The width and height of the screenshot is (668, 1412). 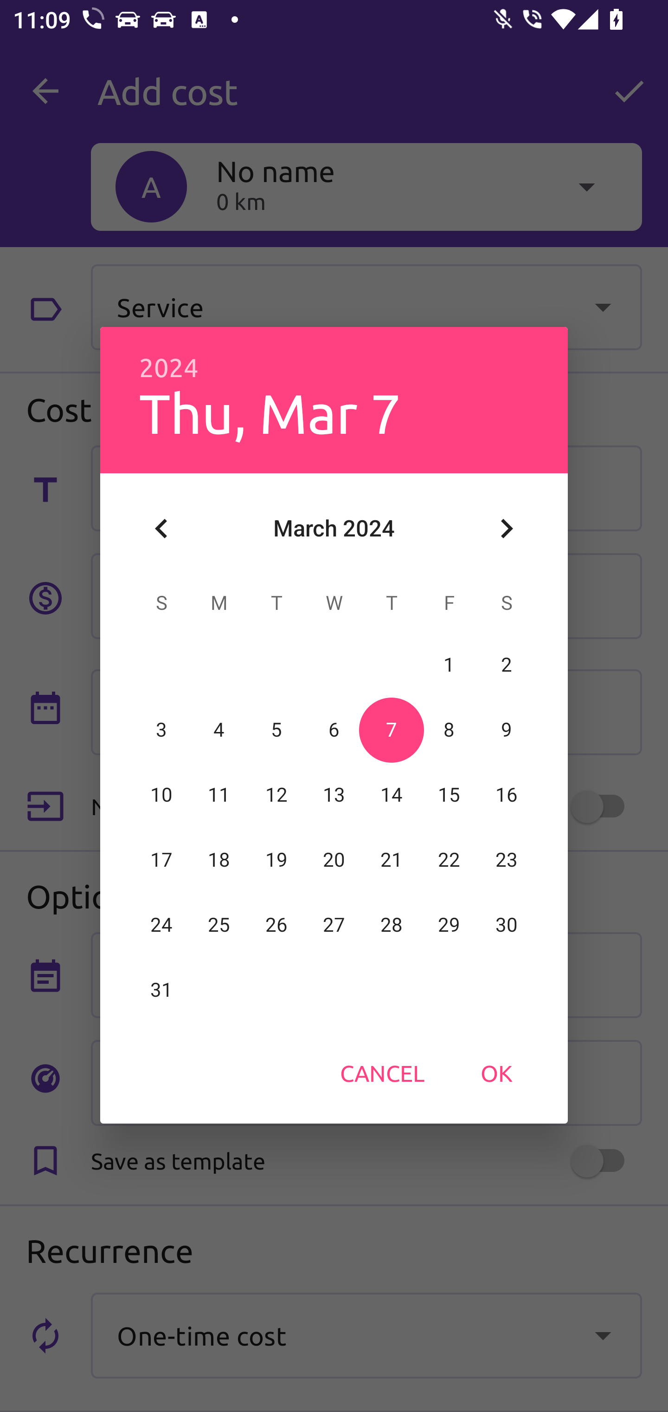 What do you see at coordinates (276, 860) in the screenshot?
I see `19 19 March 2024` at bounding box center [276, 860].